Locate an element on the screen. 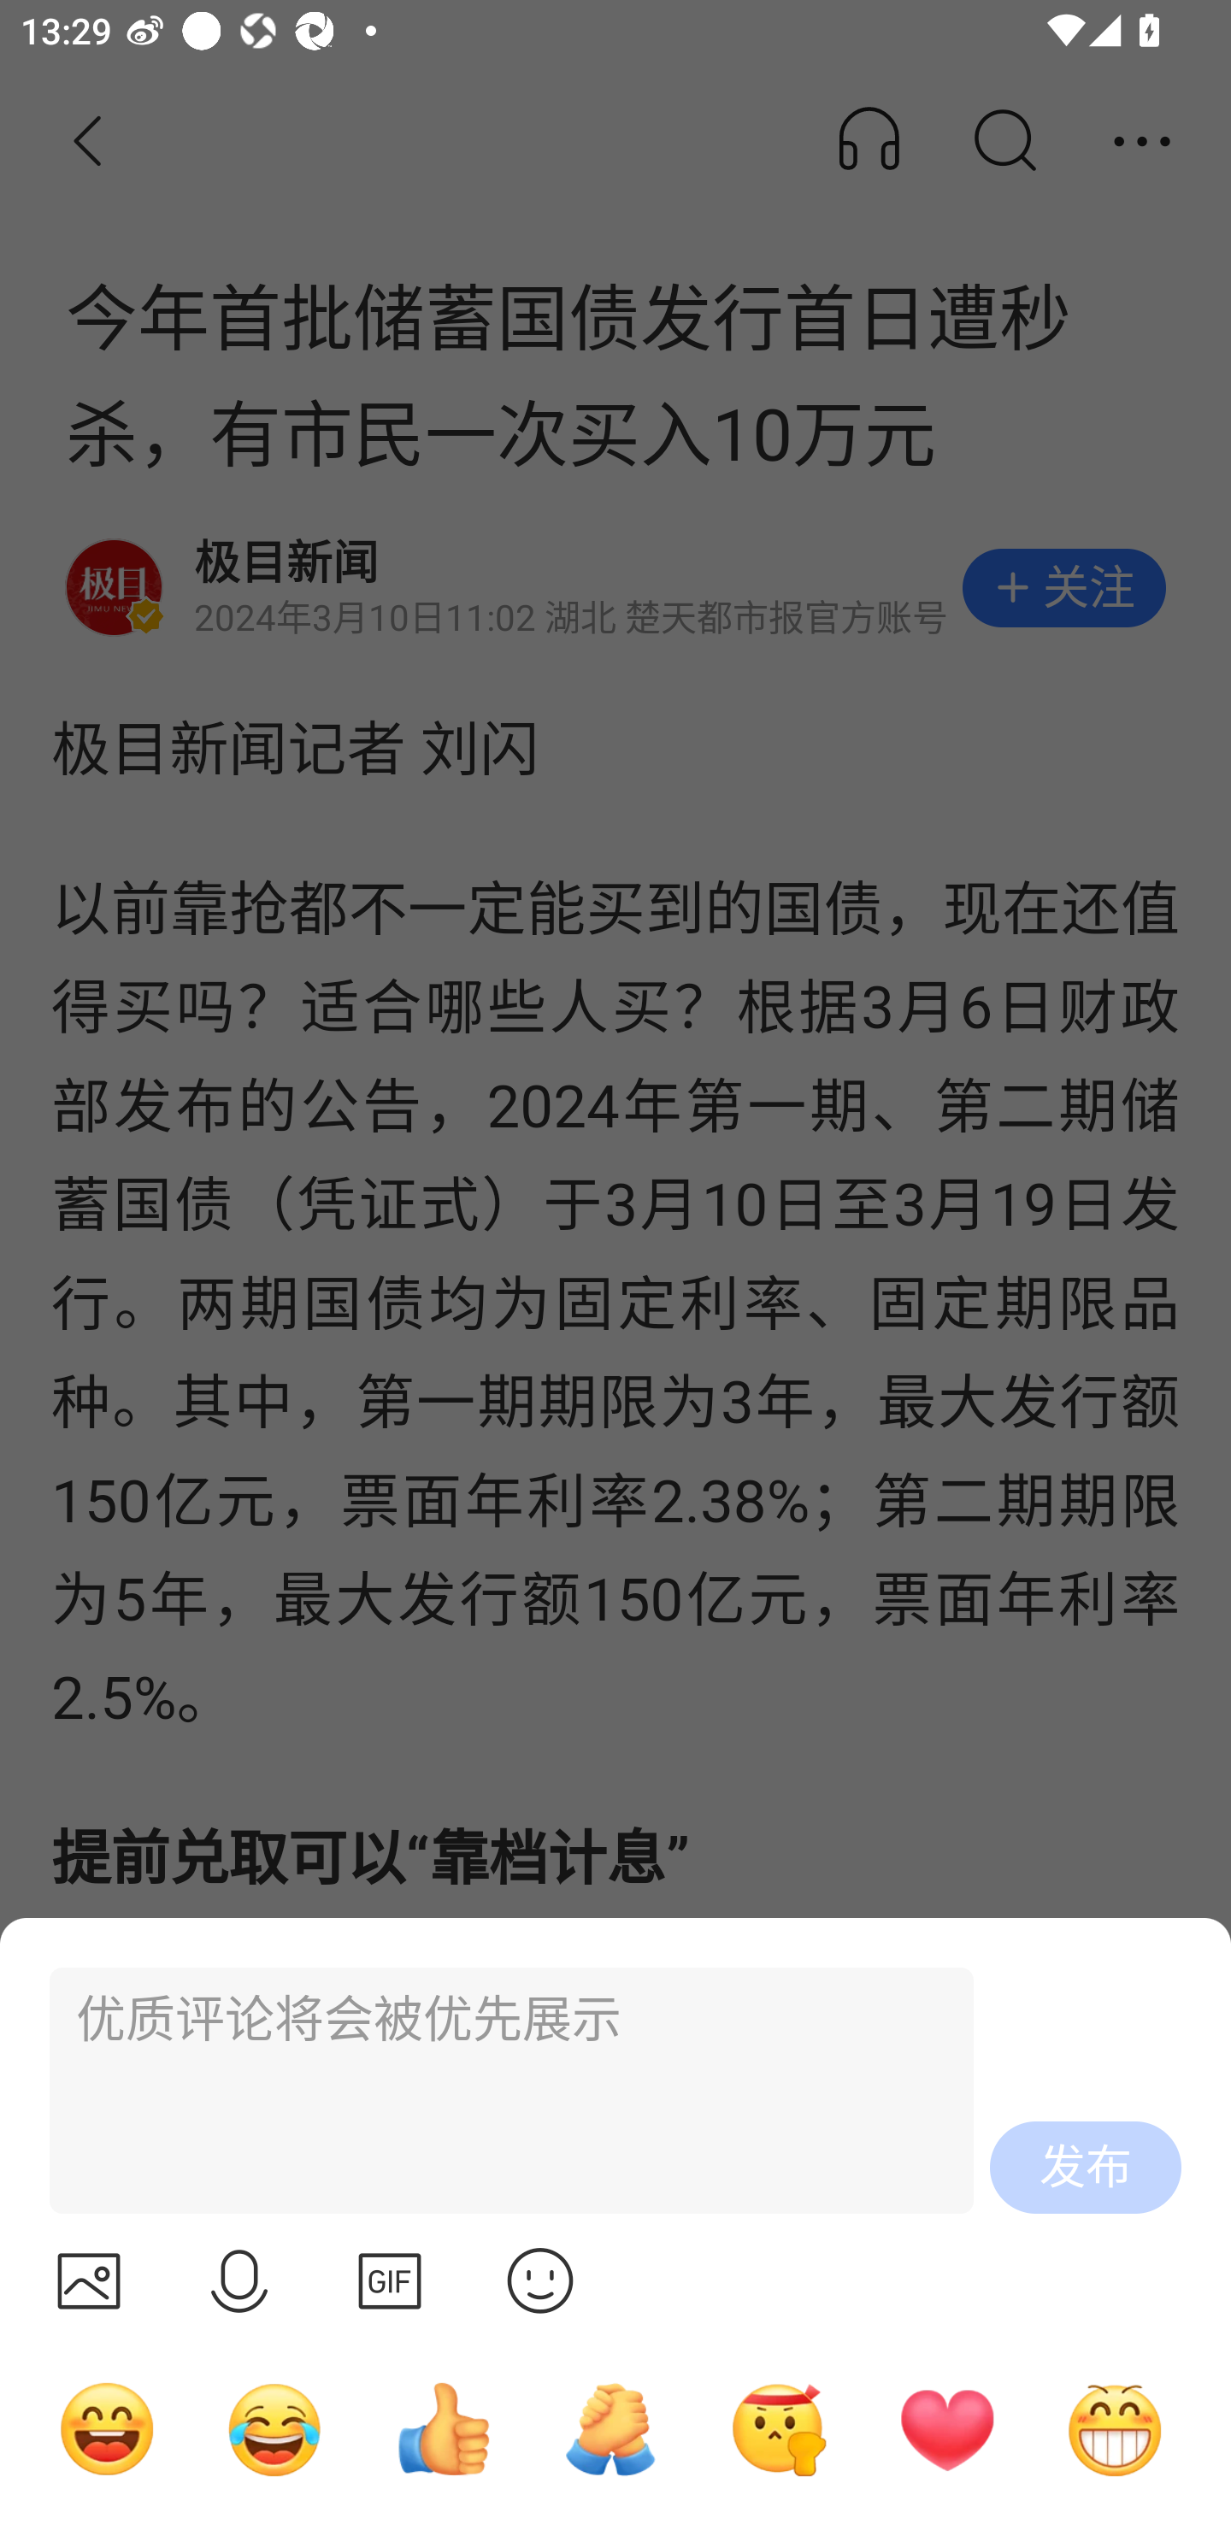 The width and height of the screenshot is (1231, 2530). 哈哈 is located at coordinates (107, 2428).